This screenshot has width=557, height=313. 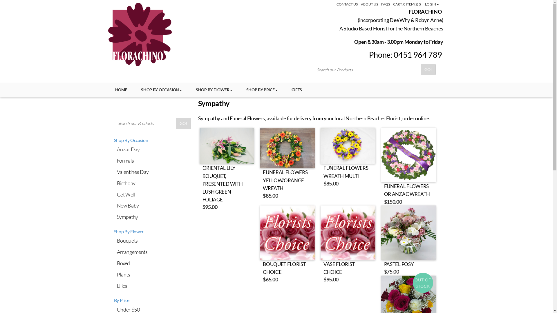 I want to click on ABOUT US, so click(x=370, y=4).